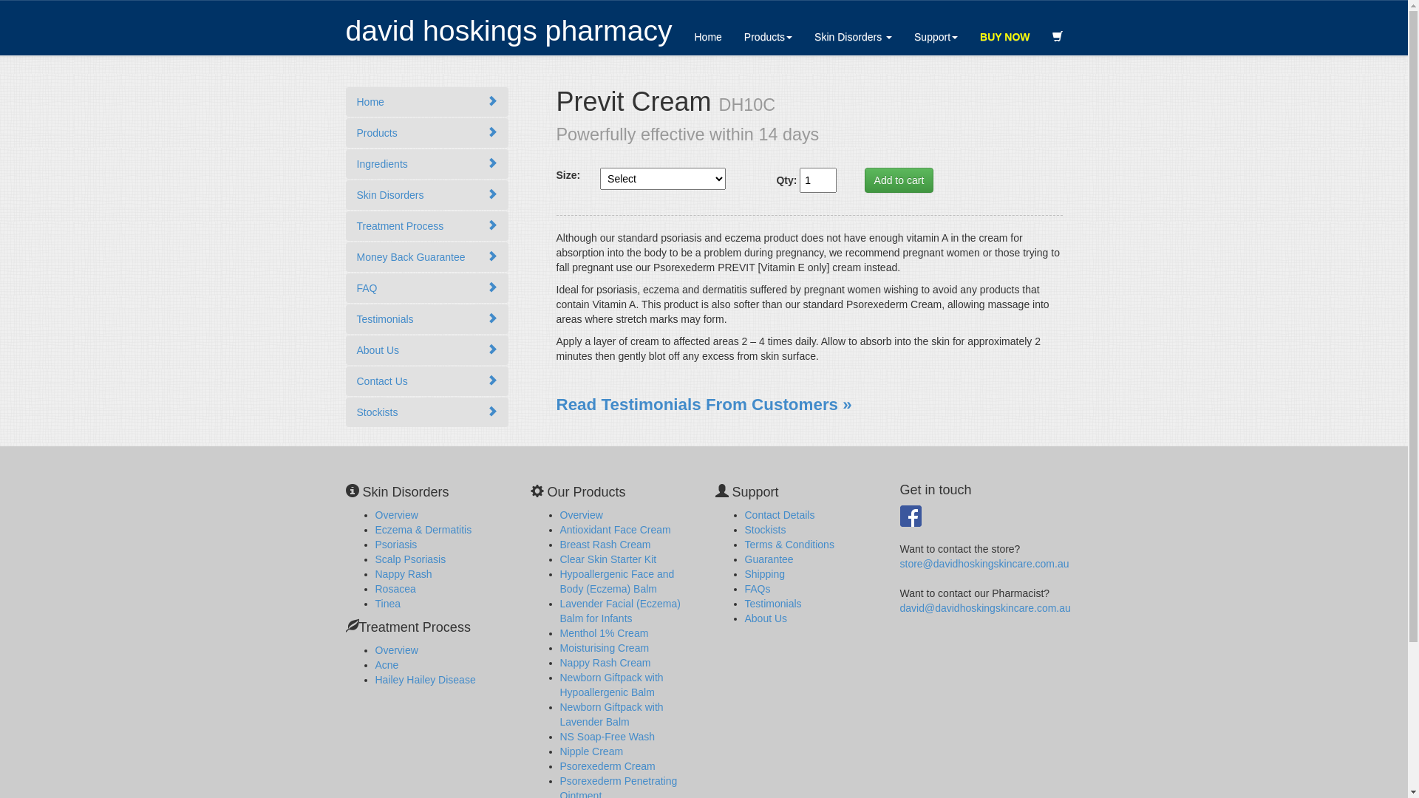  I want to click on Menthol 1% Cream, so click(605, 633).